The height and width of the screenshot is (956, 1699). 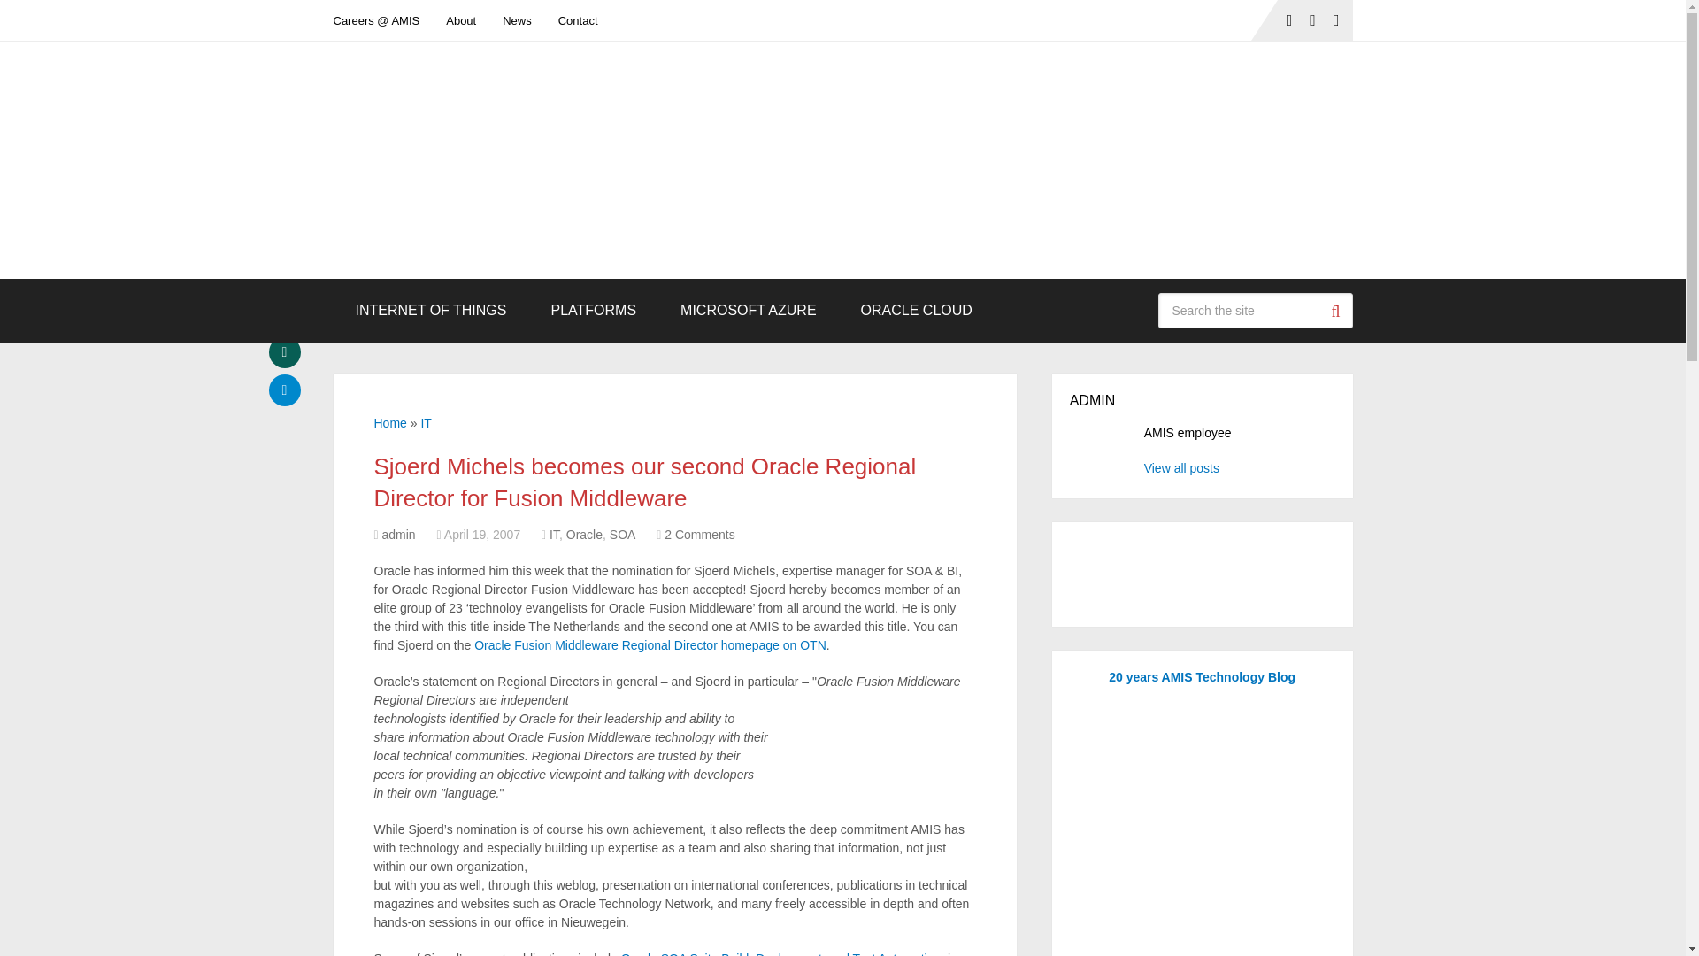 What do you see at coordinates (460, 20) in the screenshot?
I see `About` at bounding box center [460, 20].